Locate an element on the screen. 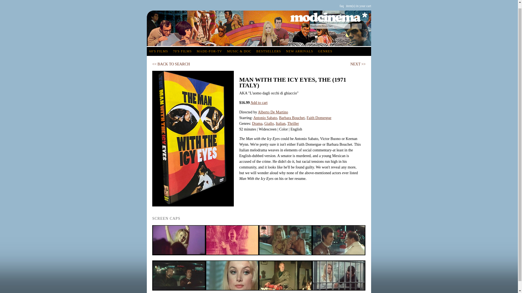  Italian is located at coordinates (281, 124).